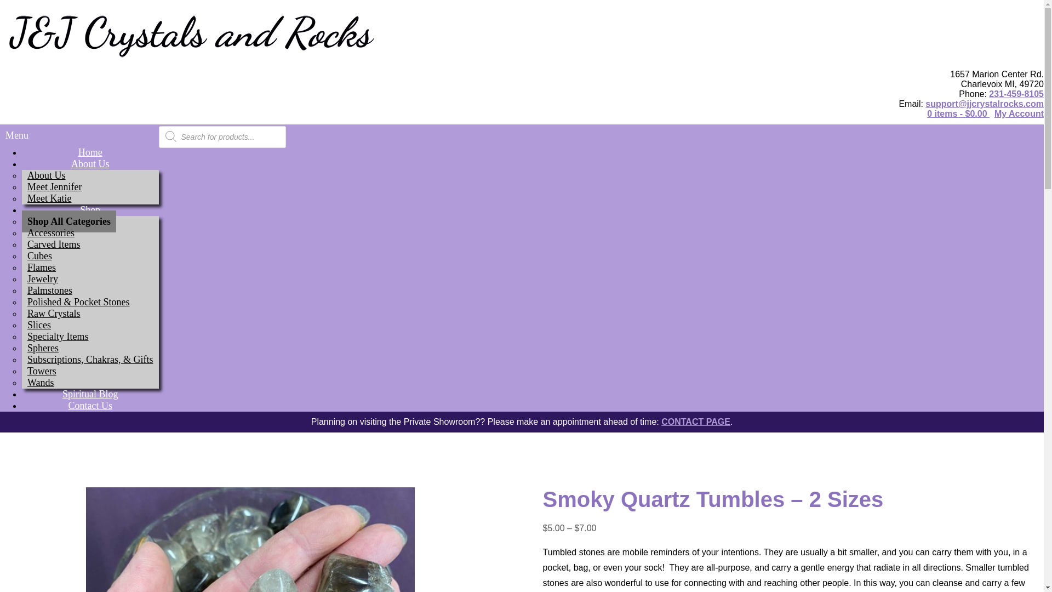  What do you see at coordinates (79, 135) in the screenshot?
I see `Menu` at bounding box center [79, 135].